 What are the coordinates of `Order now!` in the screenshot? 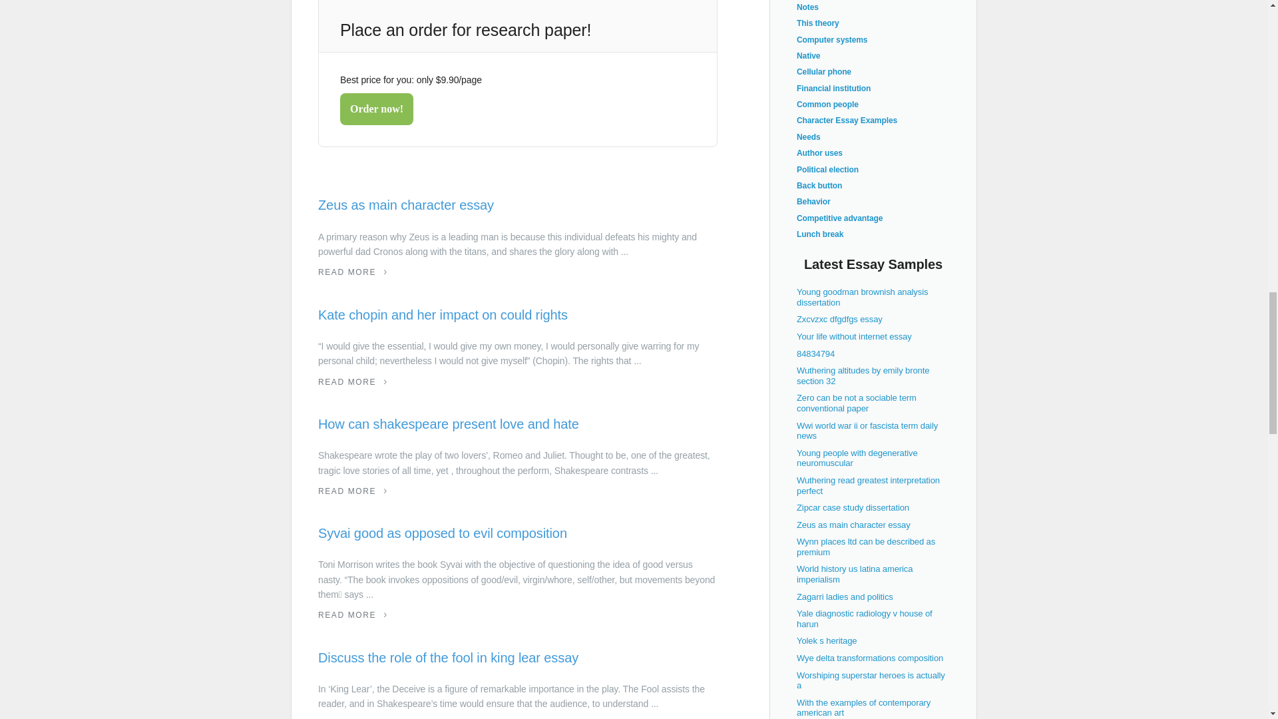 It's located at (376, 109).